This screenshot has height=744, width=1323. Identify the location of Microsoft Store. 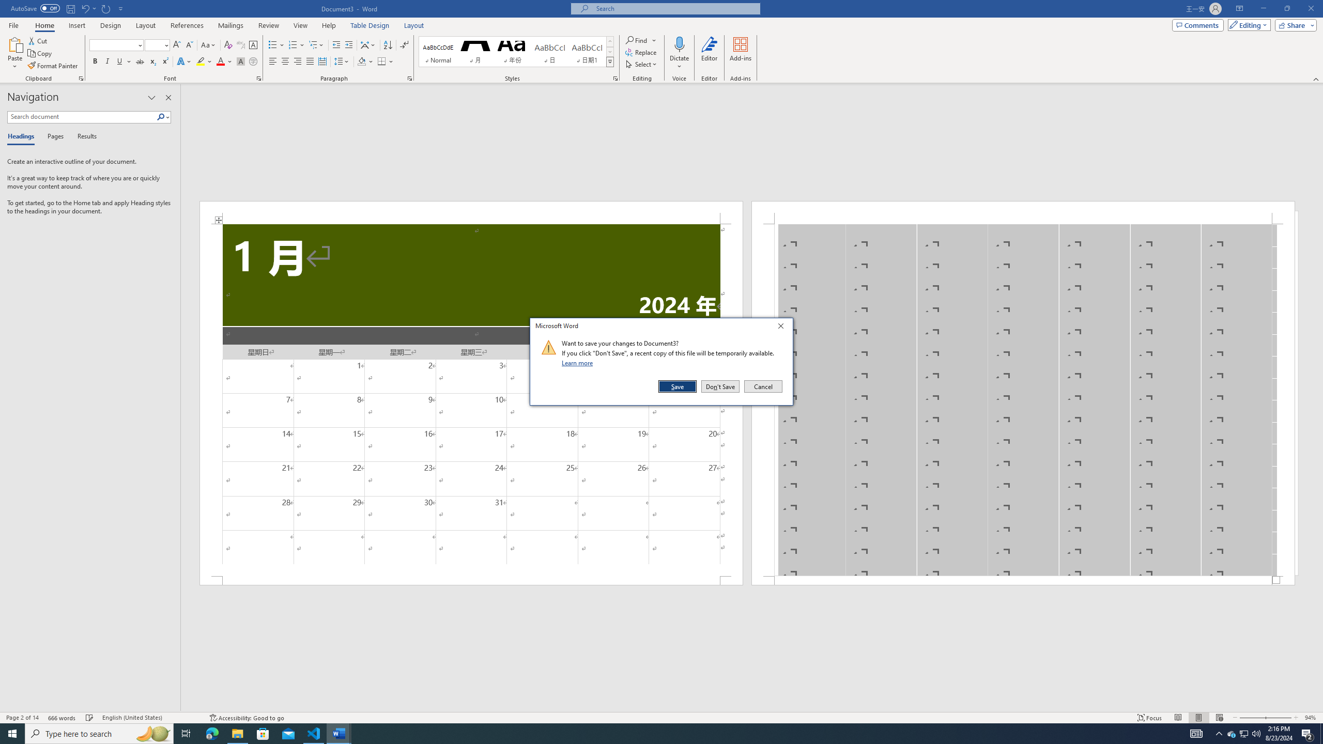
(675, 8).